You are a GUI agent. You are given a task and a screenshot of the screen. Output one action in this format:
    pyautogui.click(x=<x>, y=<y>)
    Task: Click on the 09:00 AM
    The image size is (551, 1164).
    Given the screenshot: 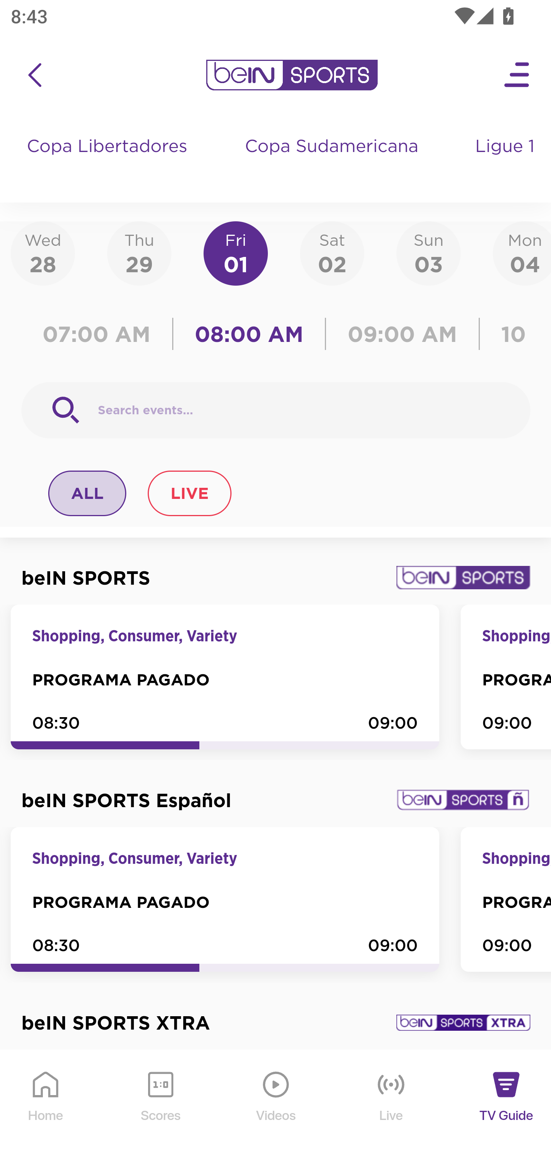 What is the action you would take?
    pyautogui.click(x=403, y=334)
    